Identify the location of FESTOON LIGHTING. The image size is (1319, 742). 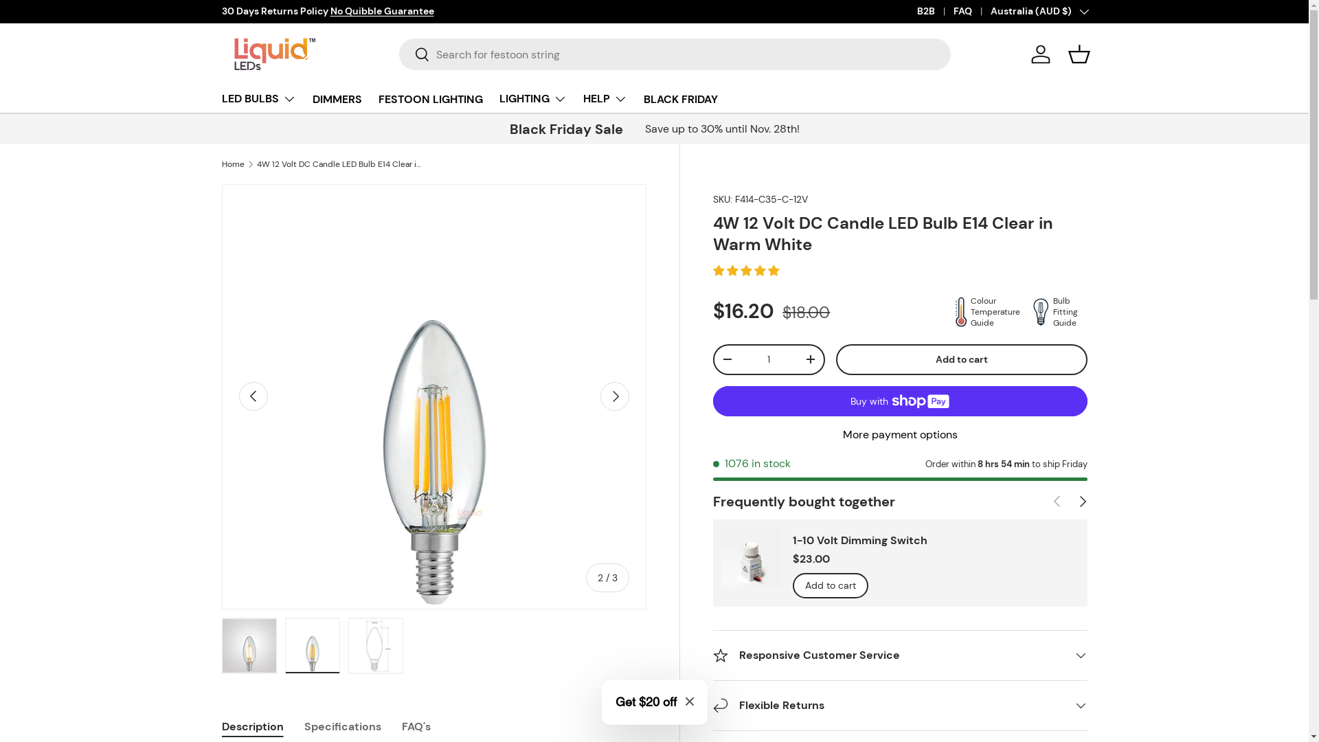
(430, 99).